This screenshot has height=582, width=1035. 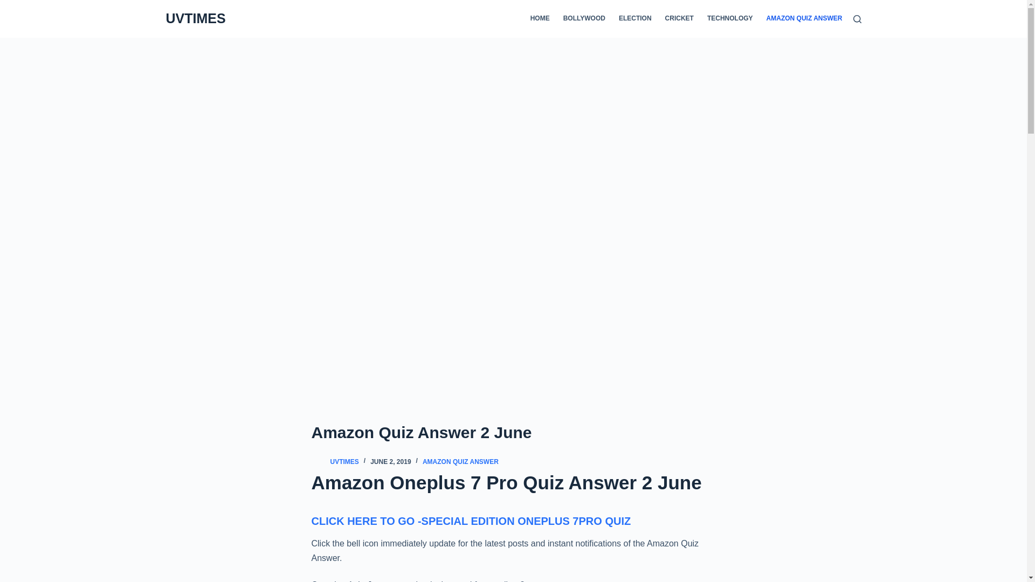 I want to click on ELECTION, so click(x=635, y=19).